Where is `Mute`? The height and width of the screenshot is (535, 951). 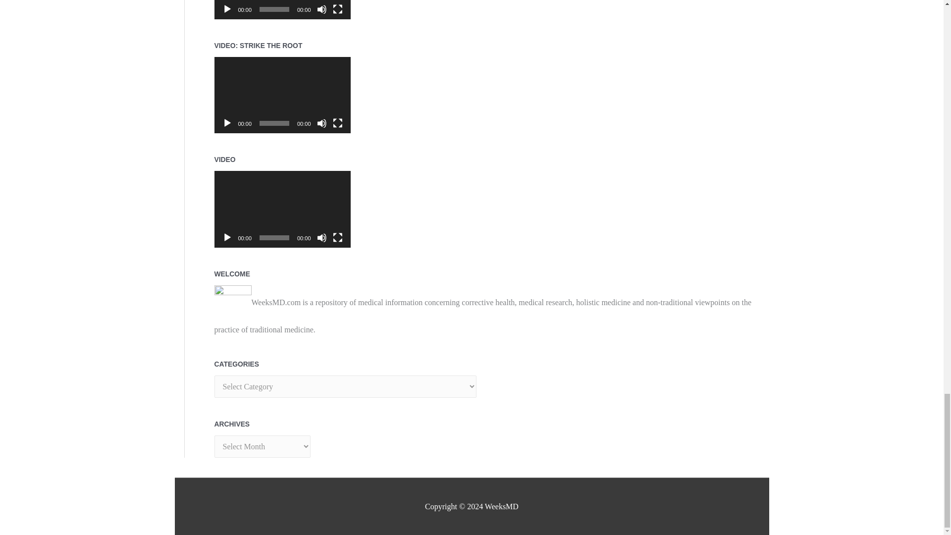 Mute is located at coordinates (322, 238).